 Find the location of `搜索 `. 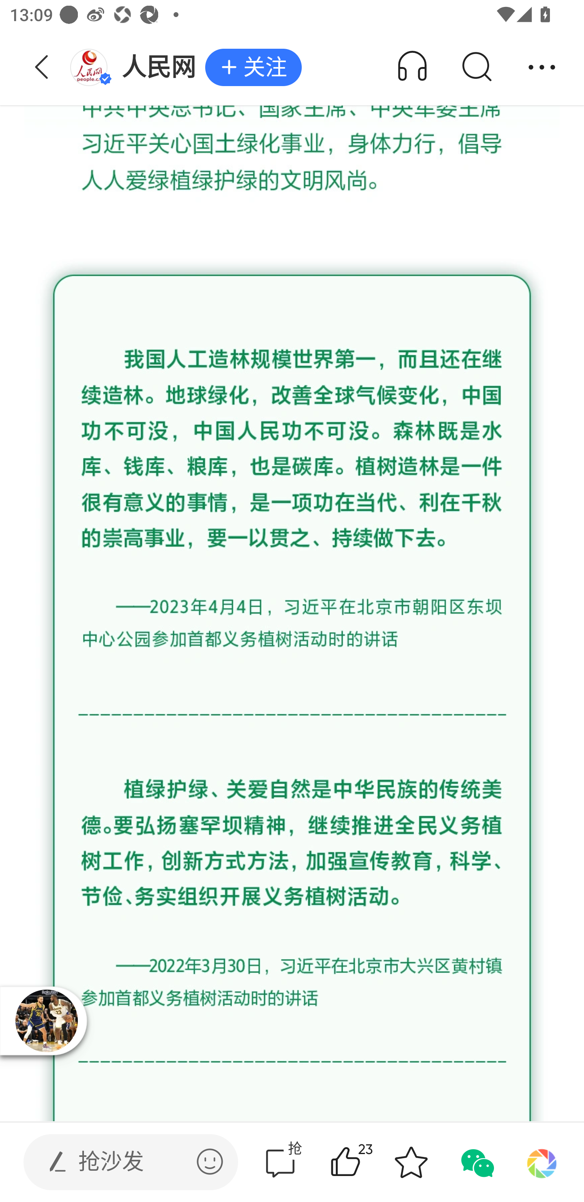

搜索  is located at coordinates (476, 67).